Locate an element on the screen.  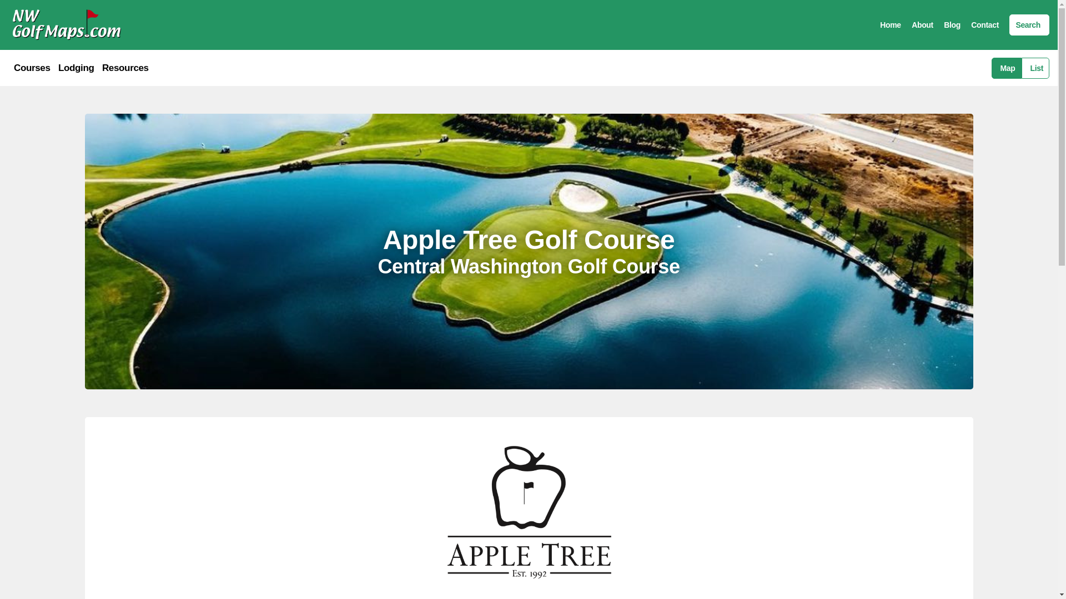
Search is located at coordinates (1029, 24).